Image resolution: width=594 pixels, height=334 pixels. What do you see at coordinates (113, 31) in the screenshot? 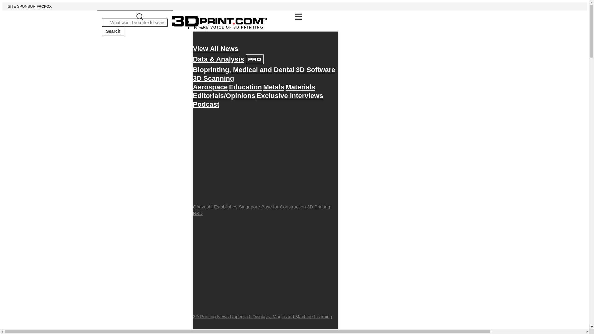
I see `Search` at bounding box center [113, 31].